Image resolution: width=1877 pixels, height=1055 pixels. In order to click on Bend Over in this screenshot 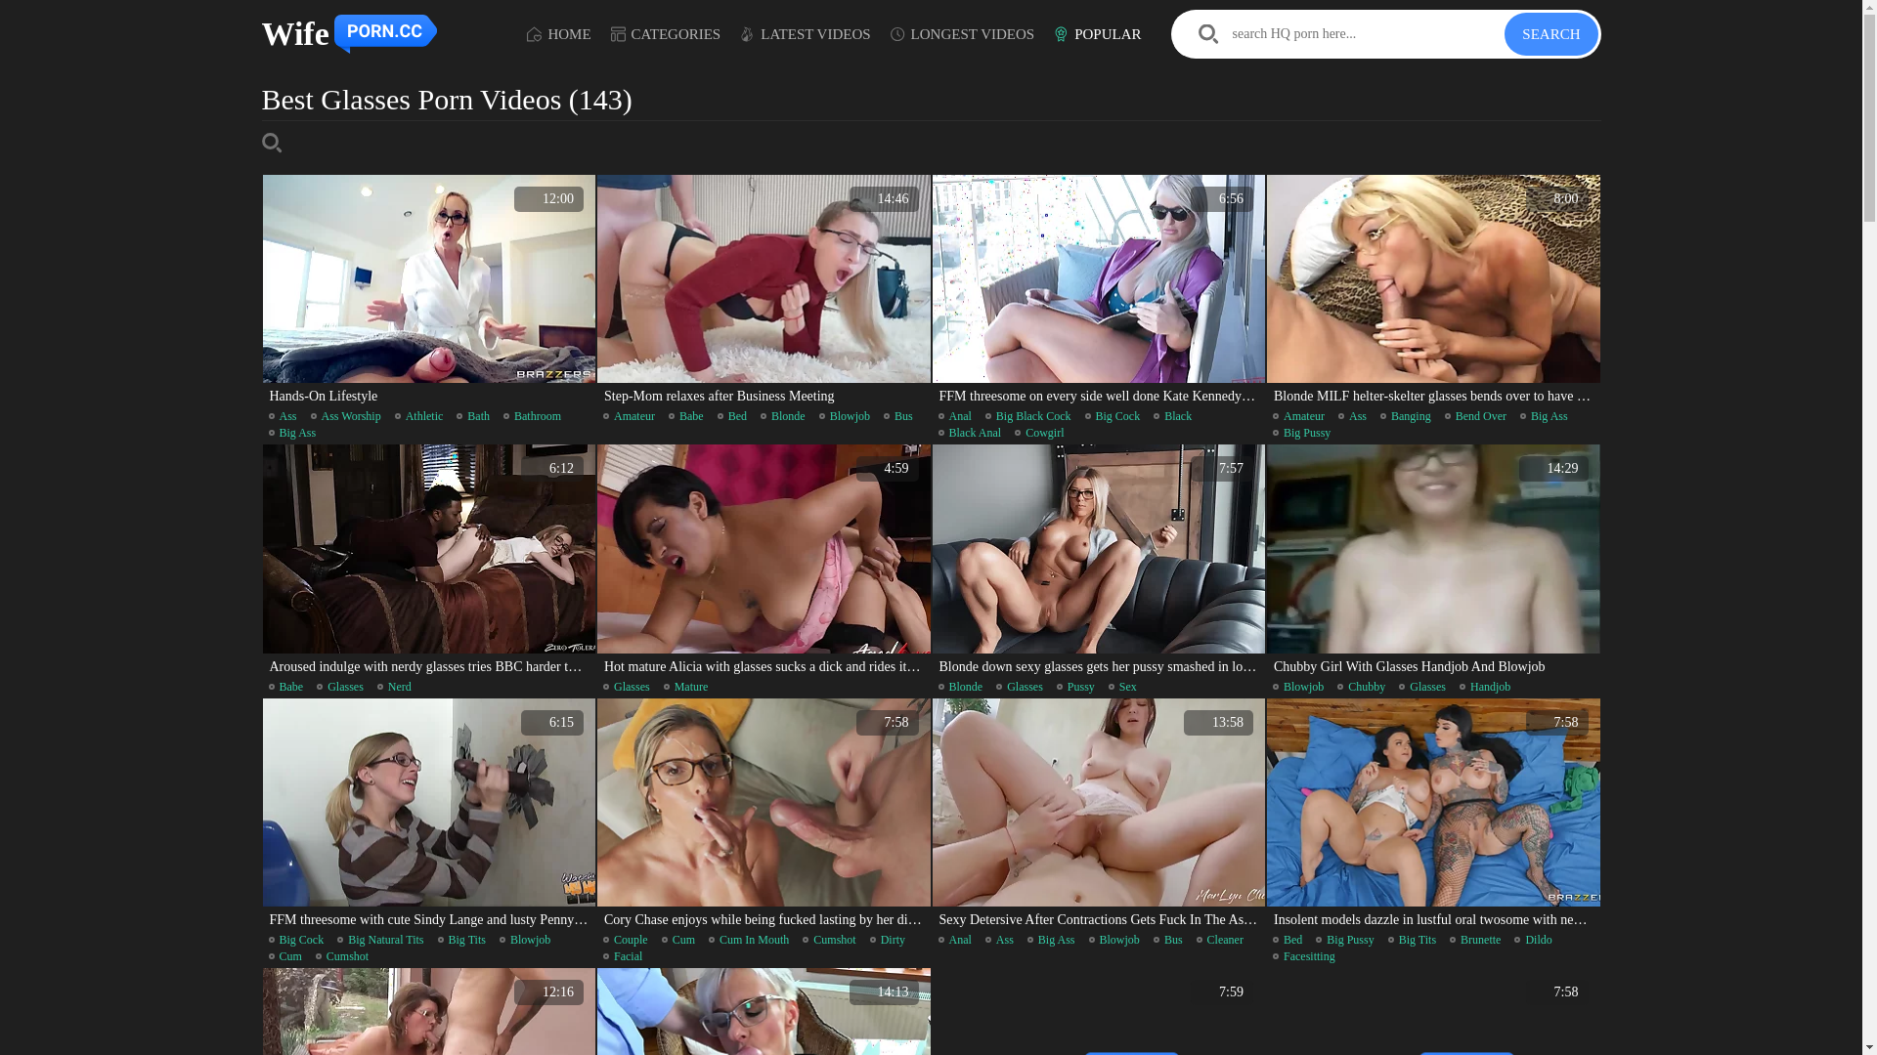, I will do `click(1476, 416)`.